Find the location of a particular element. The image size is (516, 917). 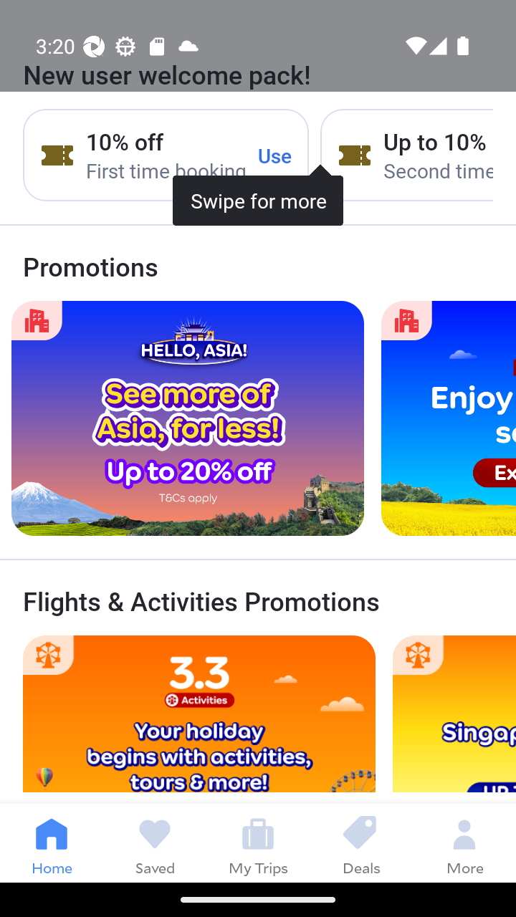

Swipe for more is located at coordinates (258, 144).